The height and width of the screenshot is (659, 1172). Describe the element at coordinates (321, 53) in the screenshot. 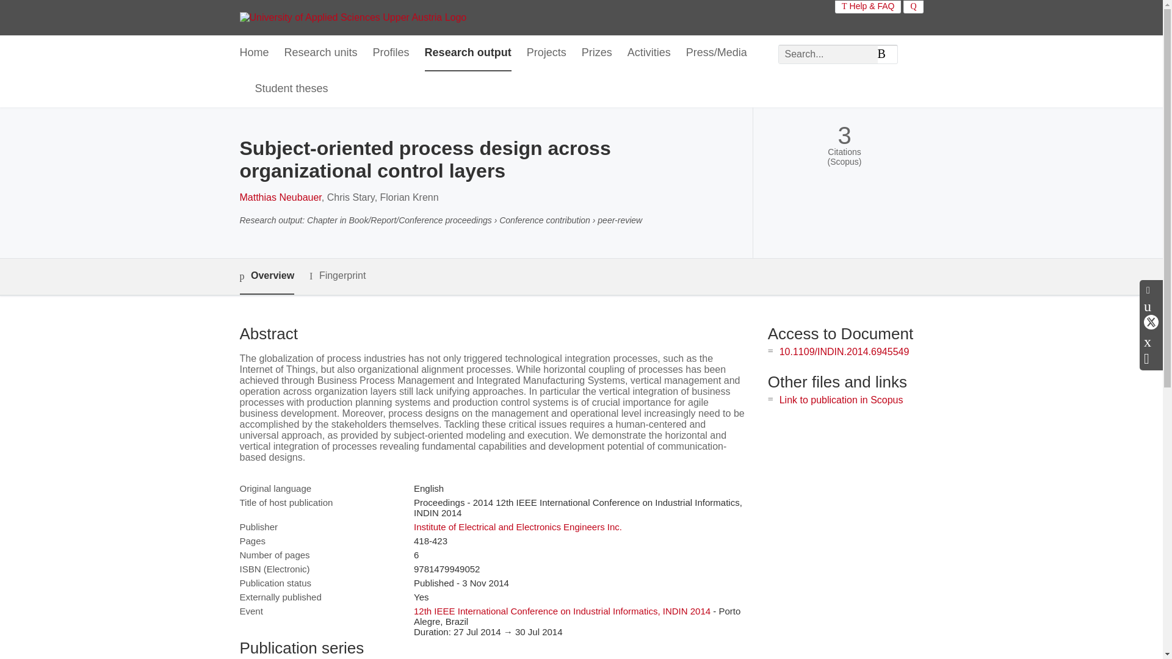

I see `Research units` at that location.